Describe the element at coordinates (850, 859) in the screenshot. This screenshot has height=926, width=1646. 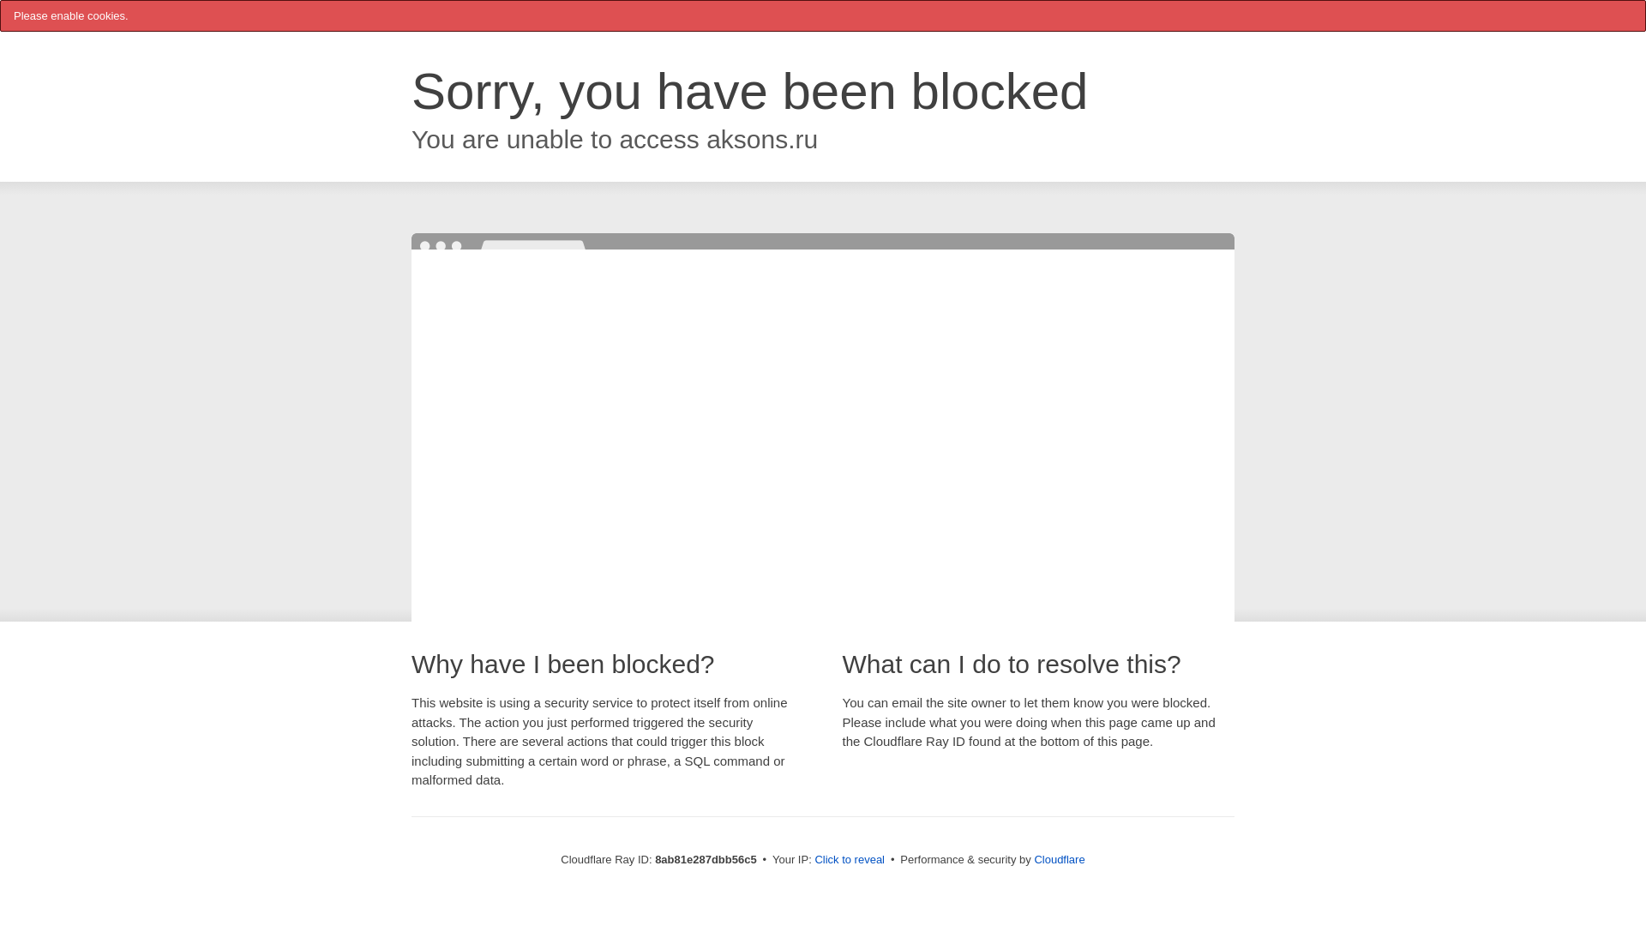
I see `Click to reveal` at that location.